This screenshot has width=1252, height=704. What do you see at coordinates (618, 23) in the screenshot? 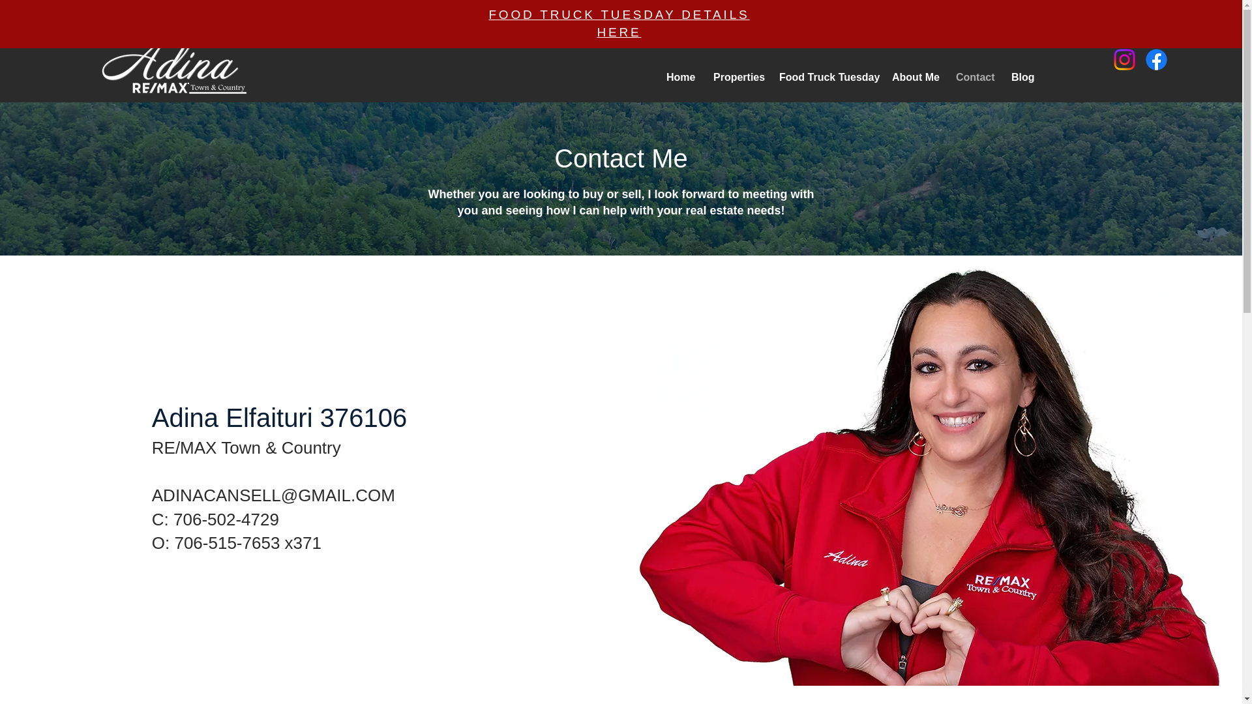
I see `FOOD TRUCK TUESDAY DETAILS HERE` at bounding box center [618, 23].